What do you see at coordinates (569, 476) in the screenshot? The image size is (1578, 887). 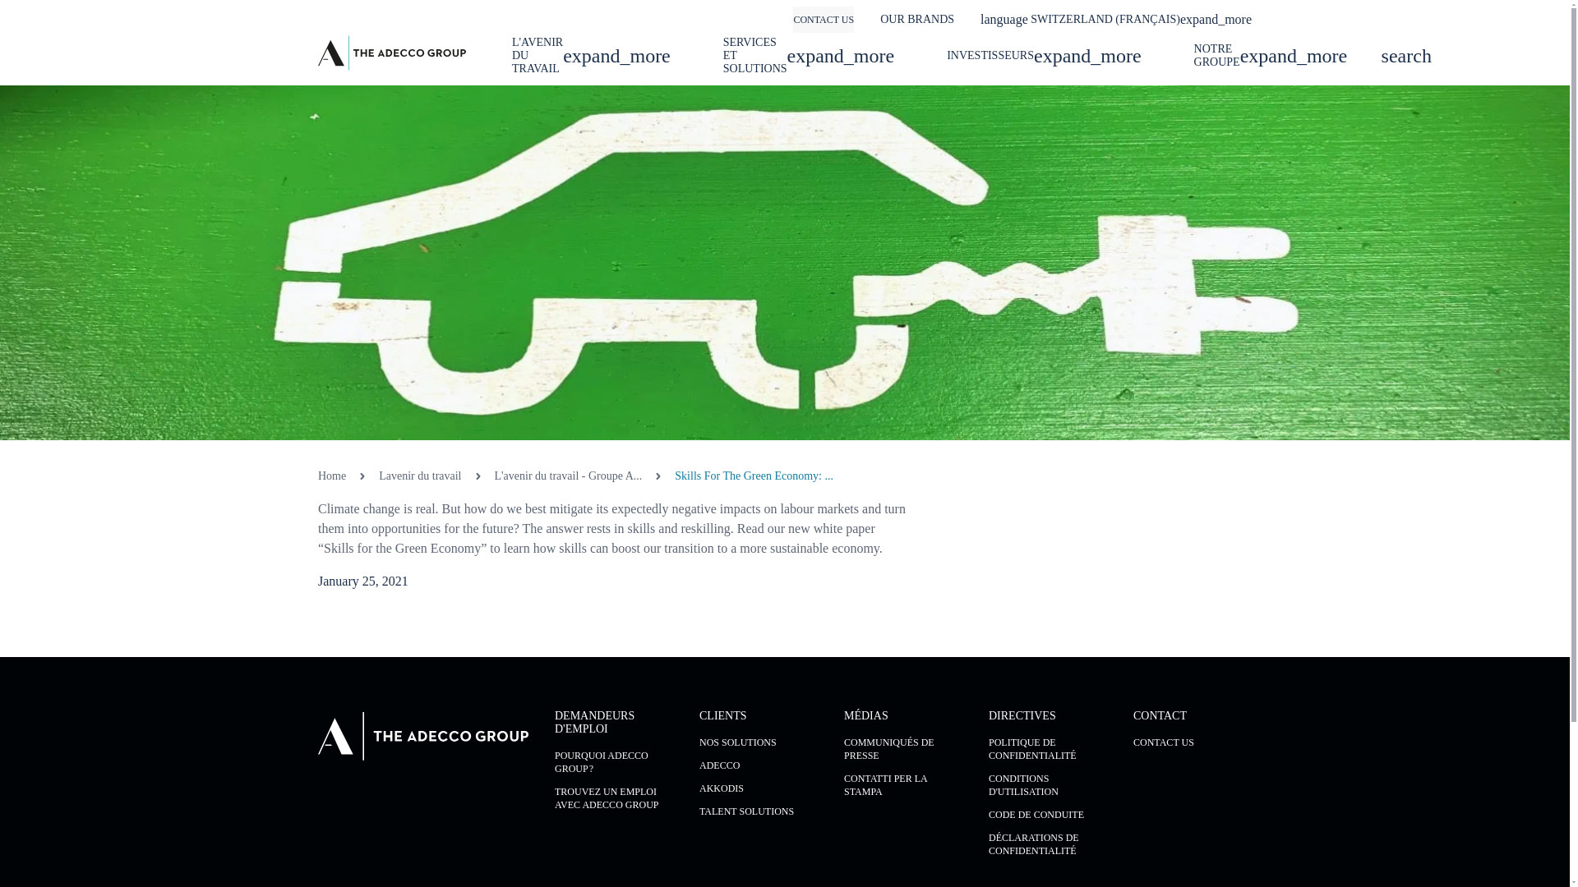 I see `L'avenir du travail - Groupe A...` at bounding box center [569, 476].